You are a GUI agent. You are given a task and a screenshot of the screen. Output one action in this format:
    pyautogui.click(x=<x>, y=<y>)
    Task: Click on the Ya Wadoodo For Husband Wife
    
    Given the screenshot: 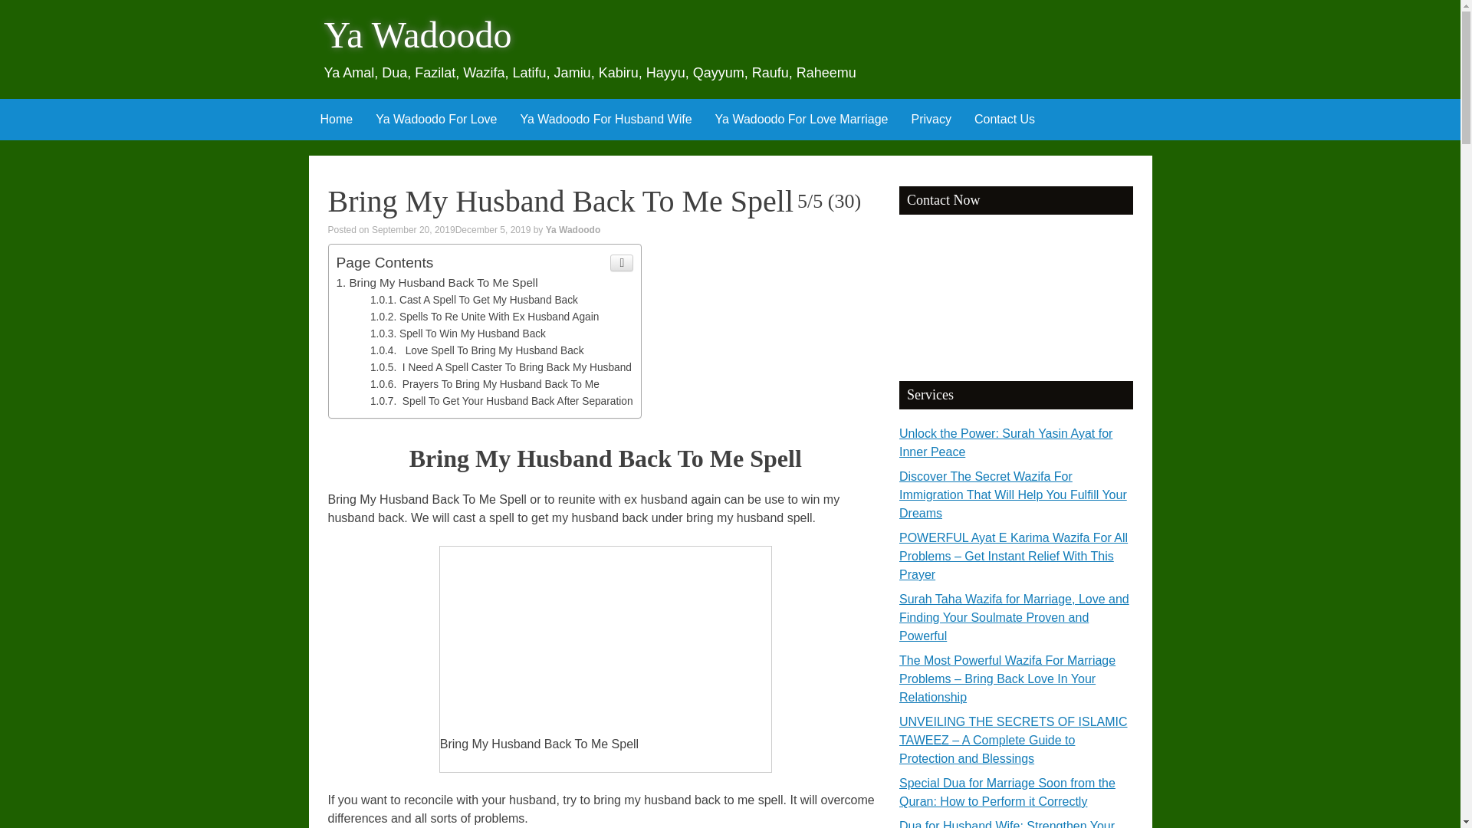 What is the action you would take?
    pyautogui.click(x=606, y=119)
    